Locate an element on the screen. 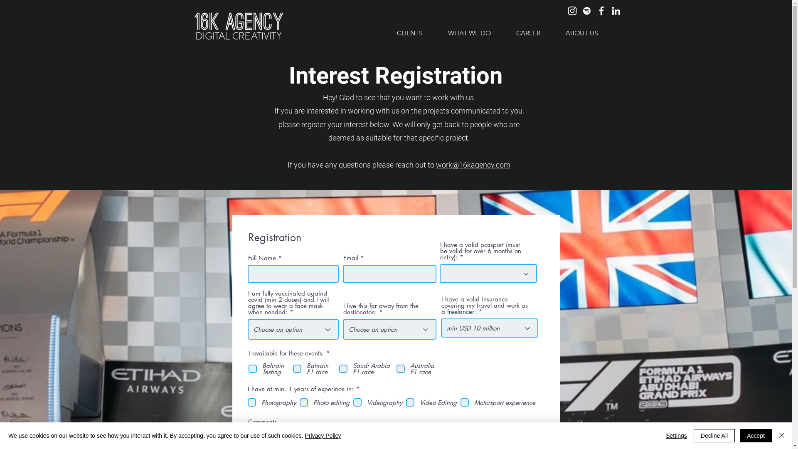 This screenshot has width=798, height=449. ABOUT US is located at coordinates (582, 33).